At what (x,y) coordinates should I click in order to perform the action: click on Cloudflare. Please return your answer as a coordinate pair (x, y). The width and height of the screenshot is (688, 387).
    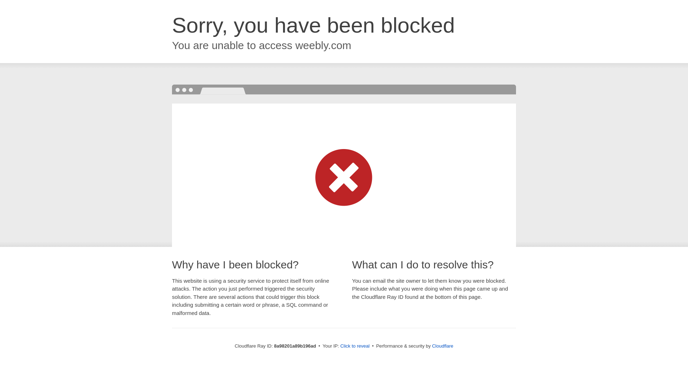
    Looking at the image, I should click on (443, 346).